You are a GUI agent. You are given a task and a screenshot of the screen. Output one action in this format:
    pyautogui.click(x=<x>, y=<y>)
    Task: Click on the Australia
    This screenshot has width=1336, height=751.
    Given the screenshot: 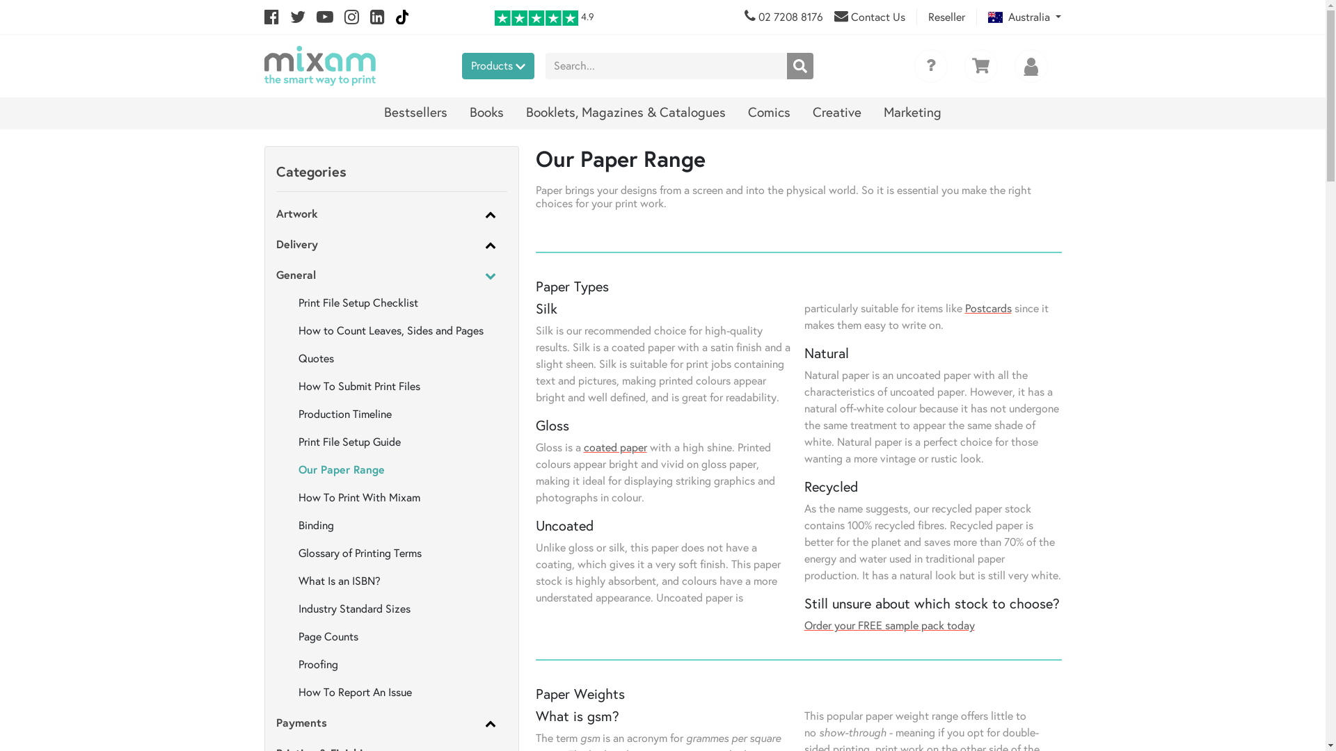 What is the action you would take?
    pyautogui.click(x=1024, y=17)
    